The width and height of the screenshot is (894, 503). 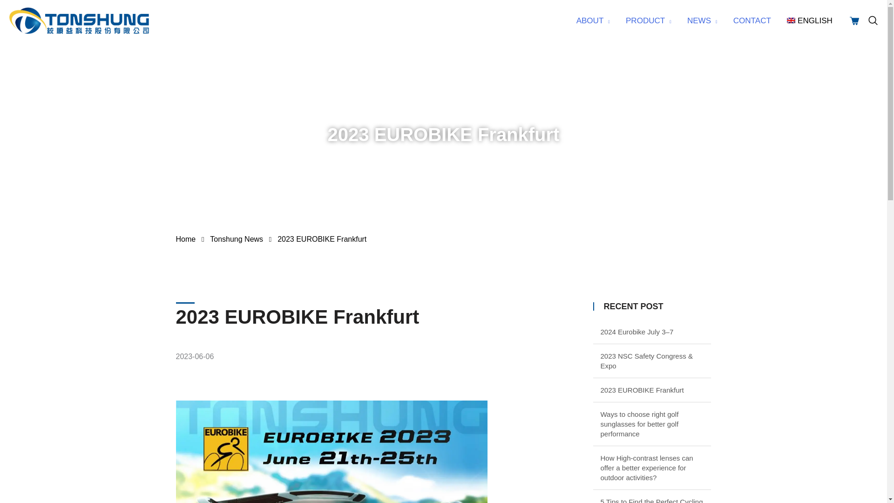 What do you see at coordinates (809, 20) in the screenshot?
I see `ENGLISH` at bounding box center [809, 20].